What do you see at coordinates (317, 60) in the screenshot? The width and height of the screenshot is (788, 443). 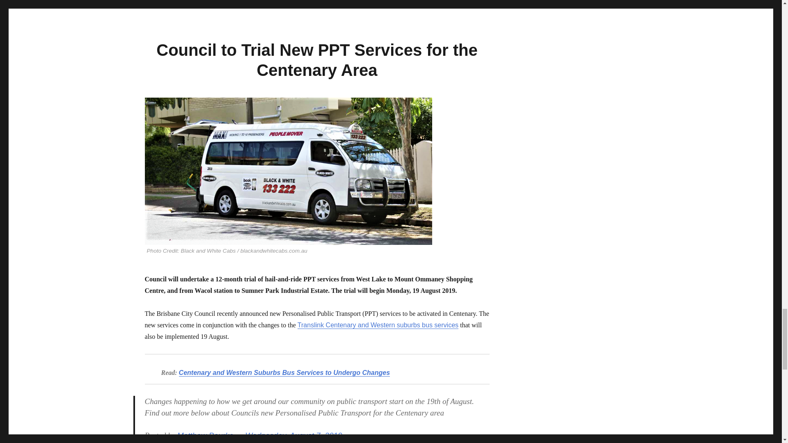 I see `Council to Trial New PPT Services for the Centenary Area` at bounding box center [317, 60].